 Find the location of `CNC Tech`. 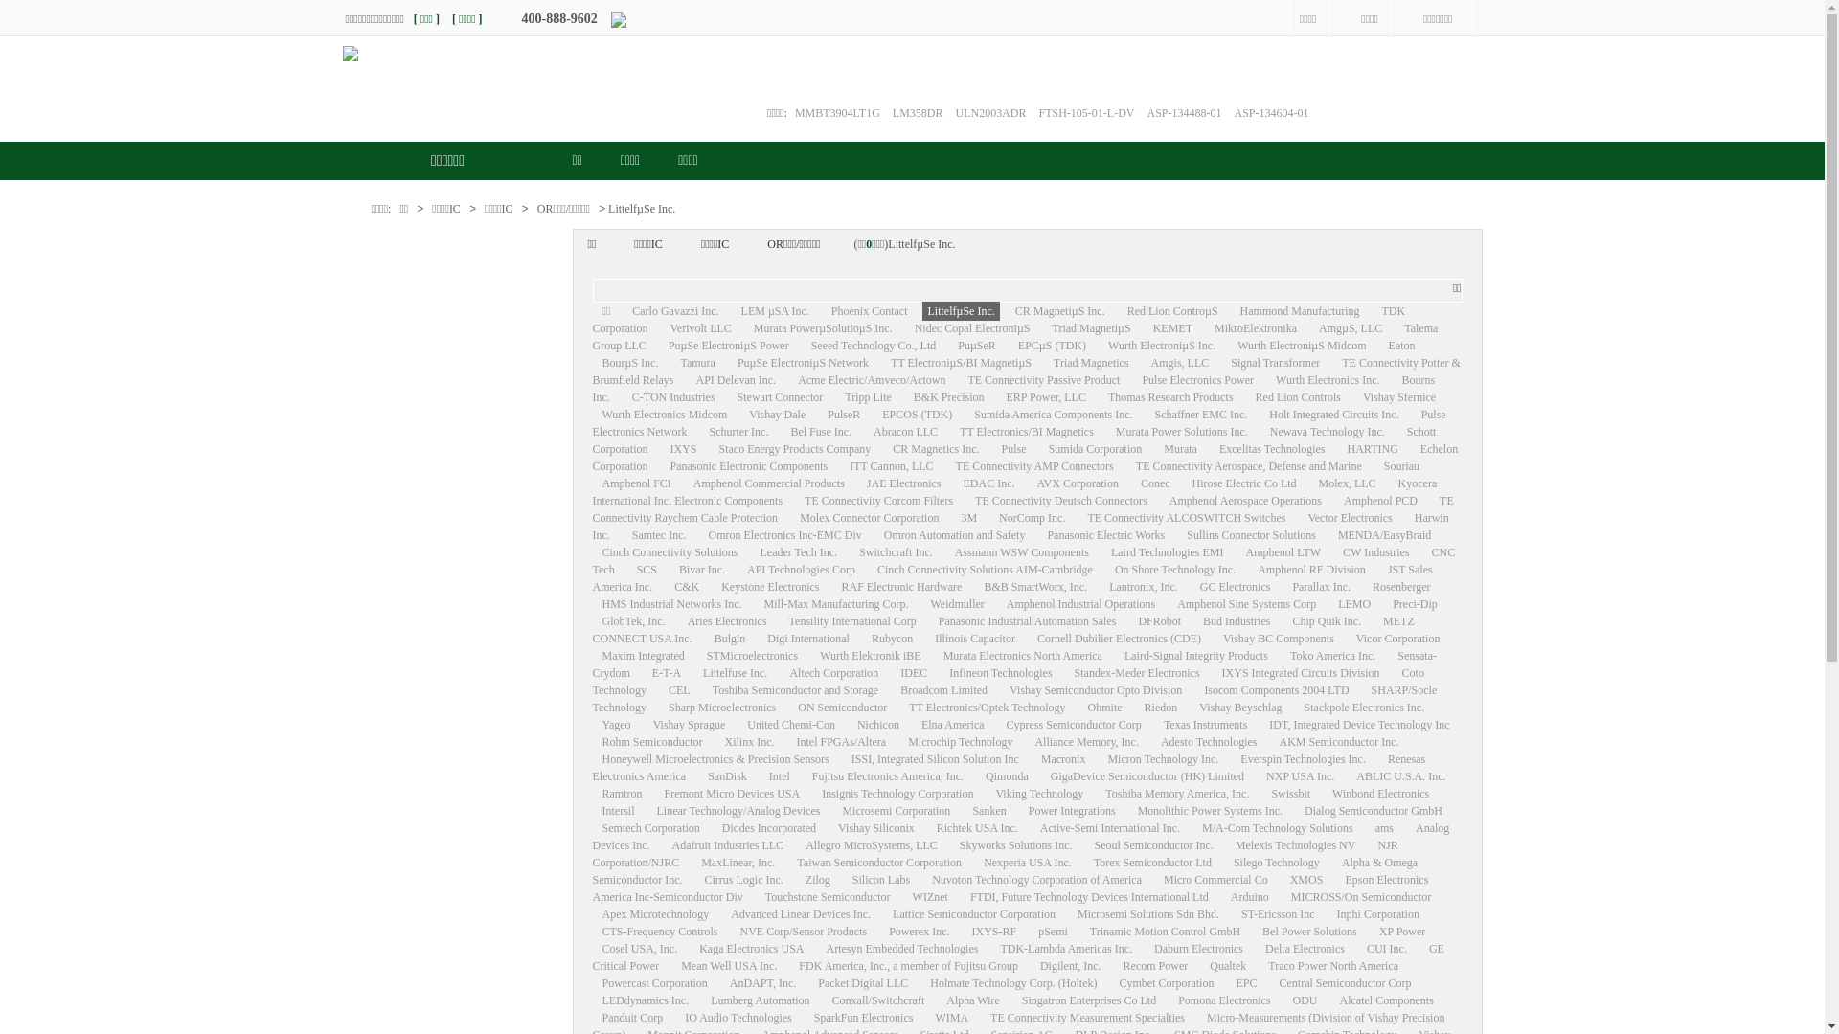

CNC Tech is located at coordinates (1023, 561).